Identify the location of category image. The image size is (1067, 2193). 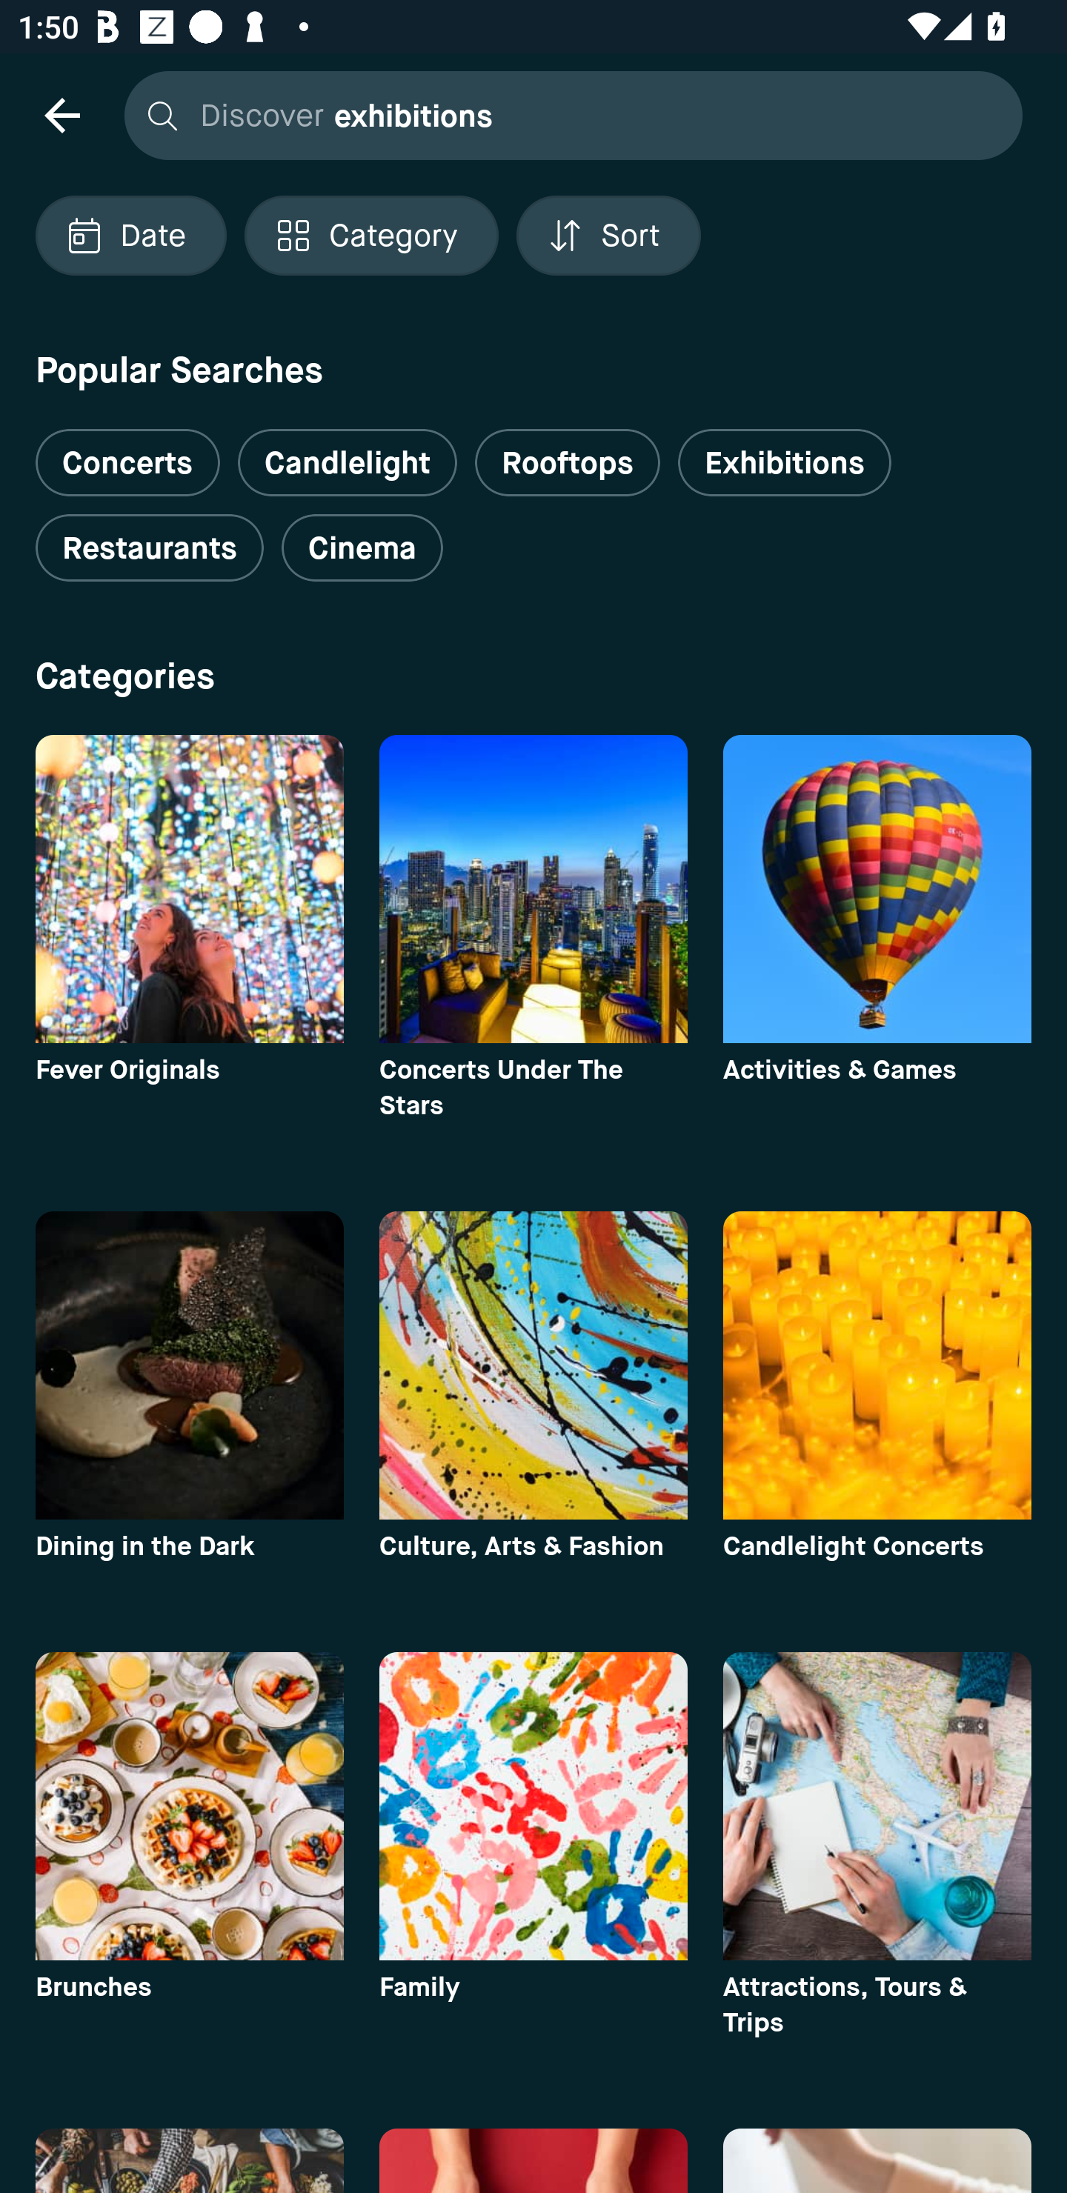
(533, 889).